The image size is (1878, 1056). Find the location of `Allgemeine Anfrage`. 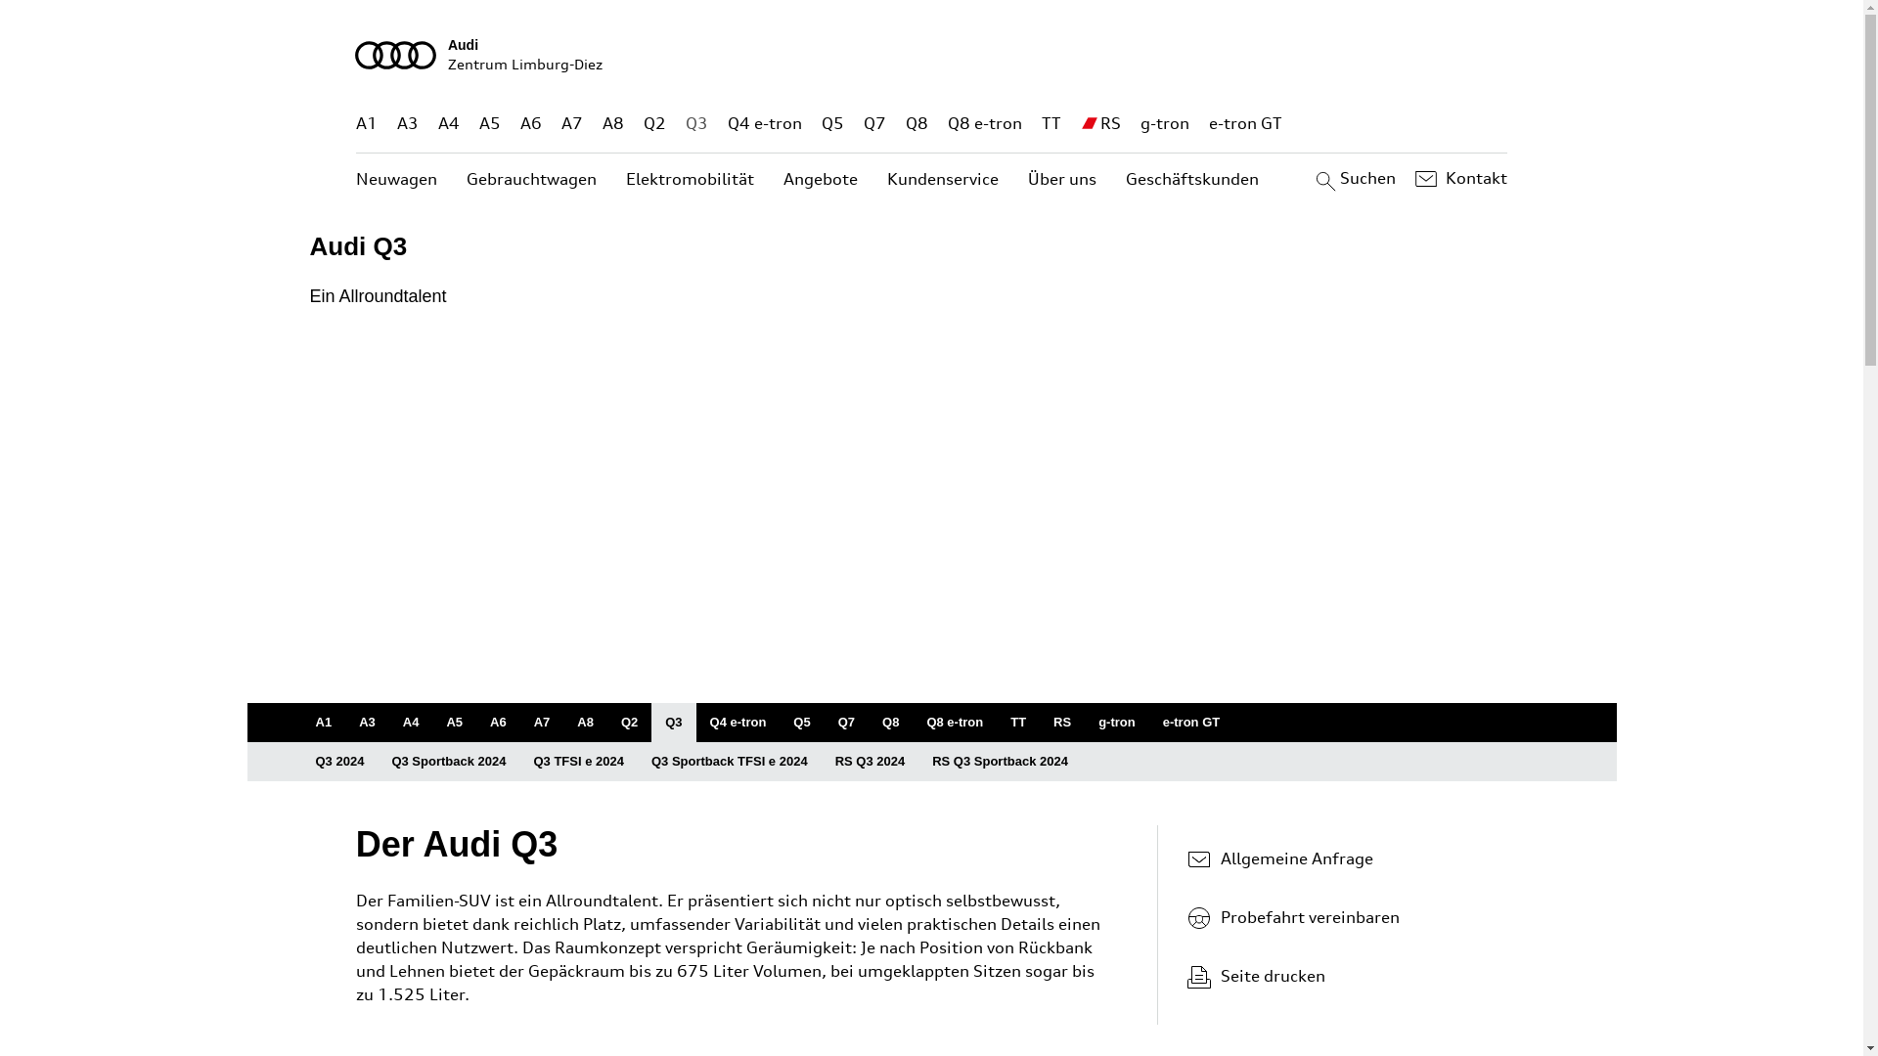

Allgemeine Anfrage is located at coordinates (1340, 858).